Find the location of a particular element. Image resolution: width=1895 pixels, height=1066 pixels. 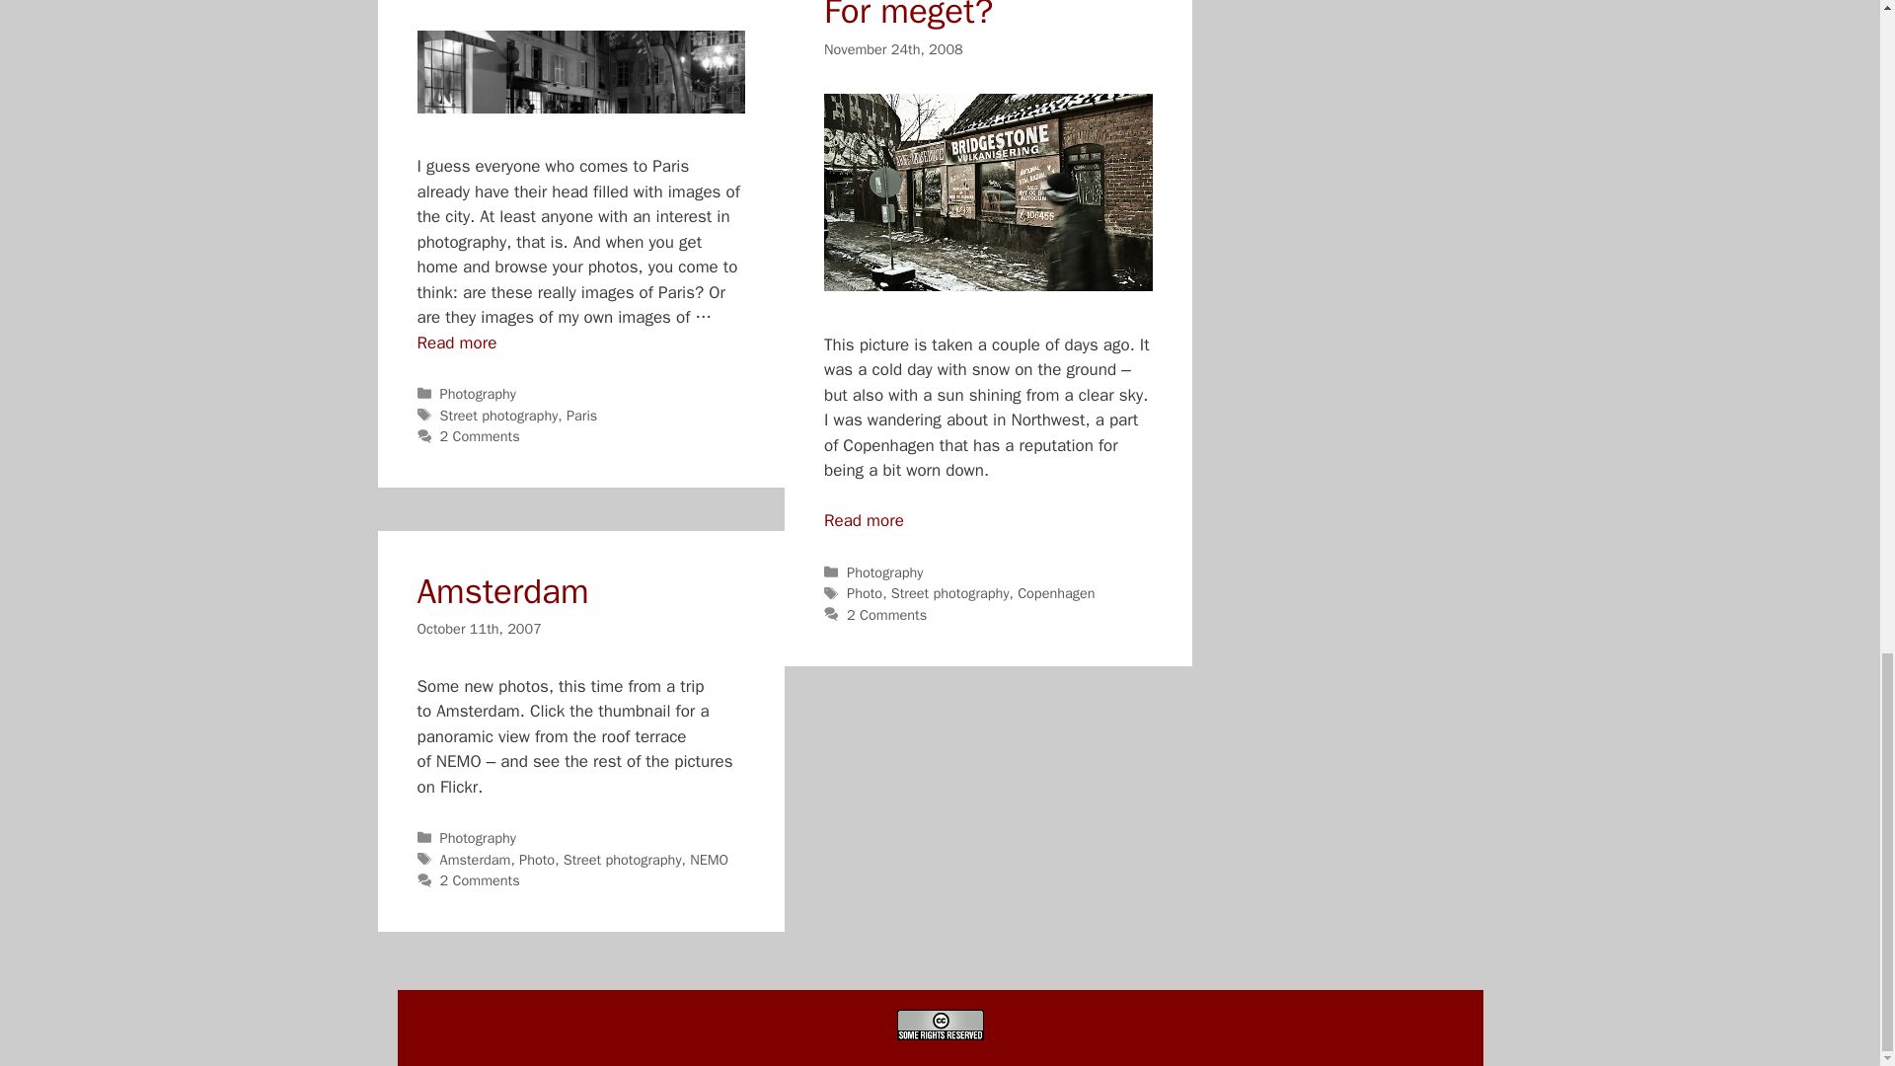

Klik for info om ophavsret is located at coordinates (940, 1025).